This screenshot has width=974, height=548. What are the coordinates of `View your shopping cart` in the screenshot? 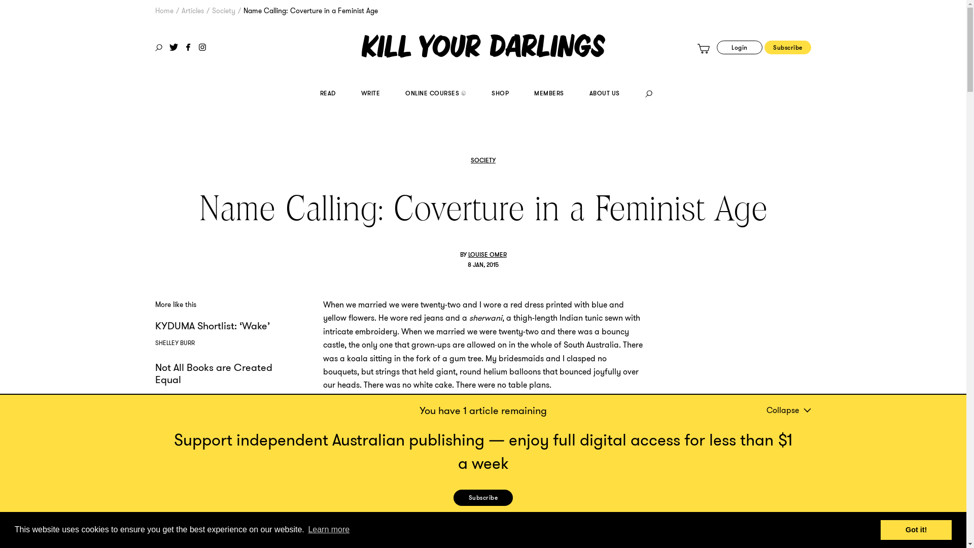 It's located at (704, 49).